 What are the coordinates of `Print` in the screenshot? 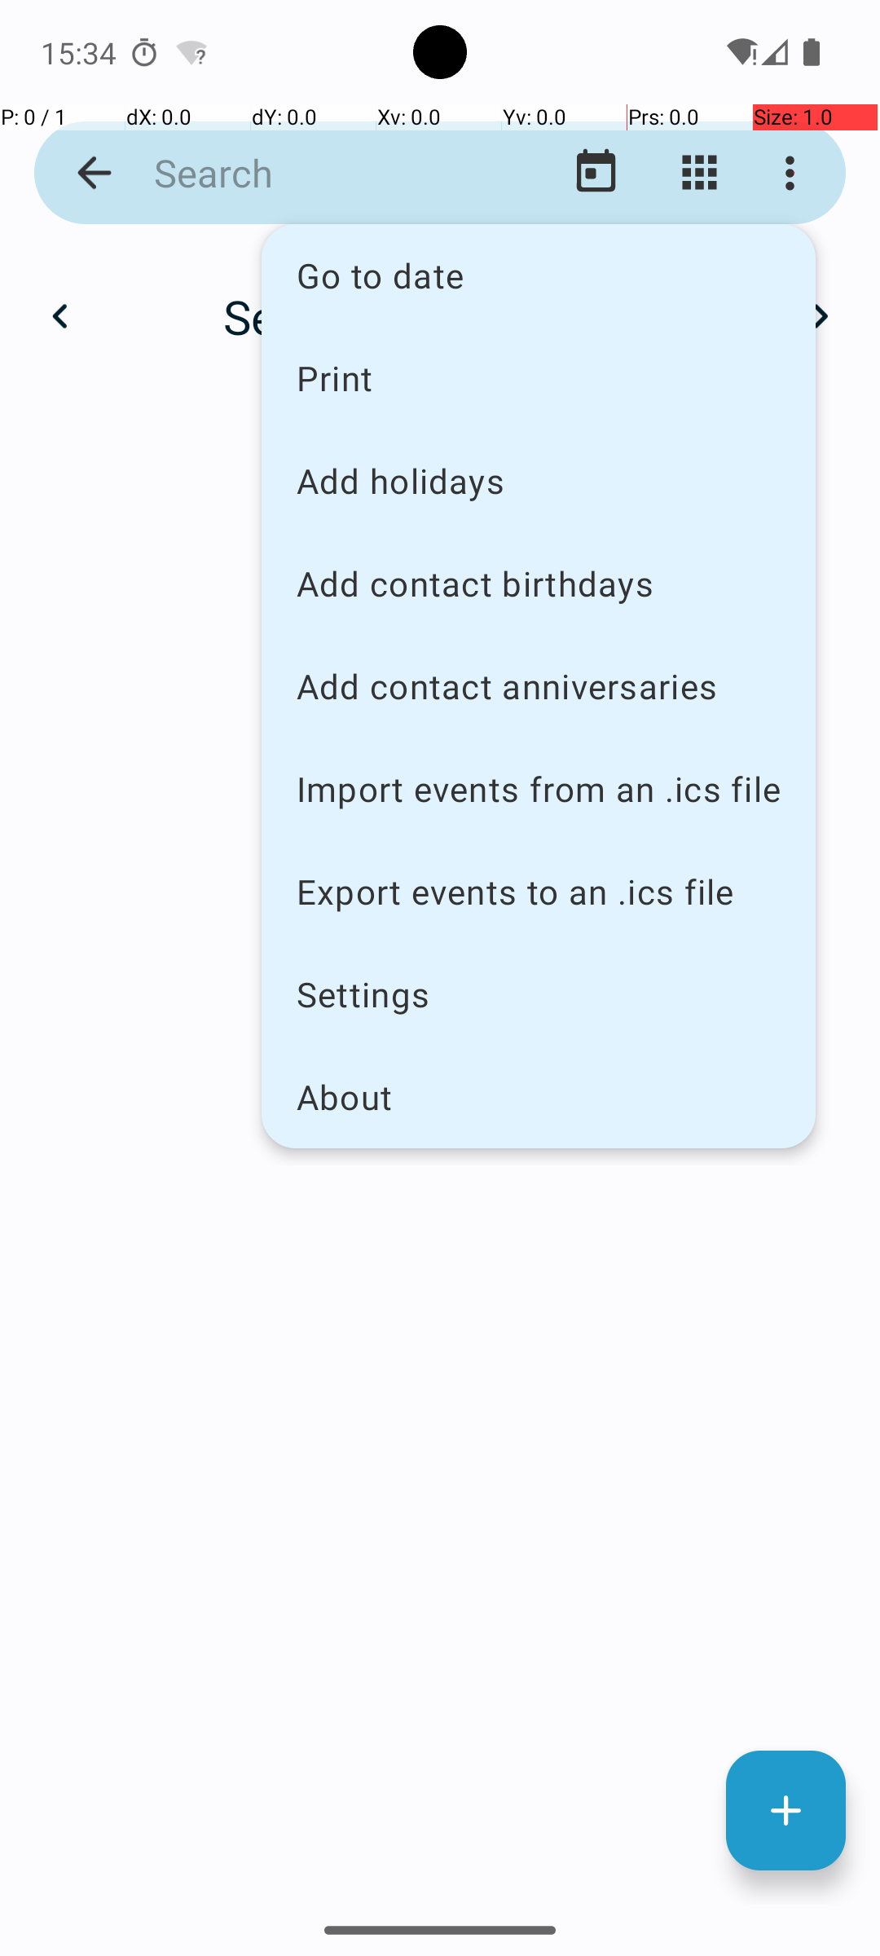 It's located at (539, 377).